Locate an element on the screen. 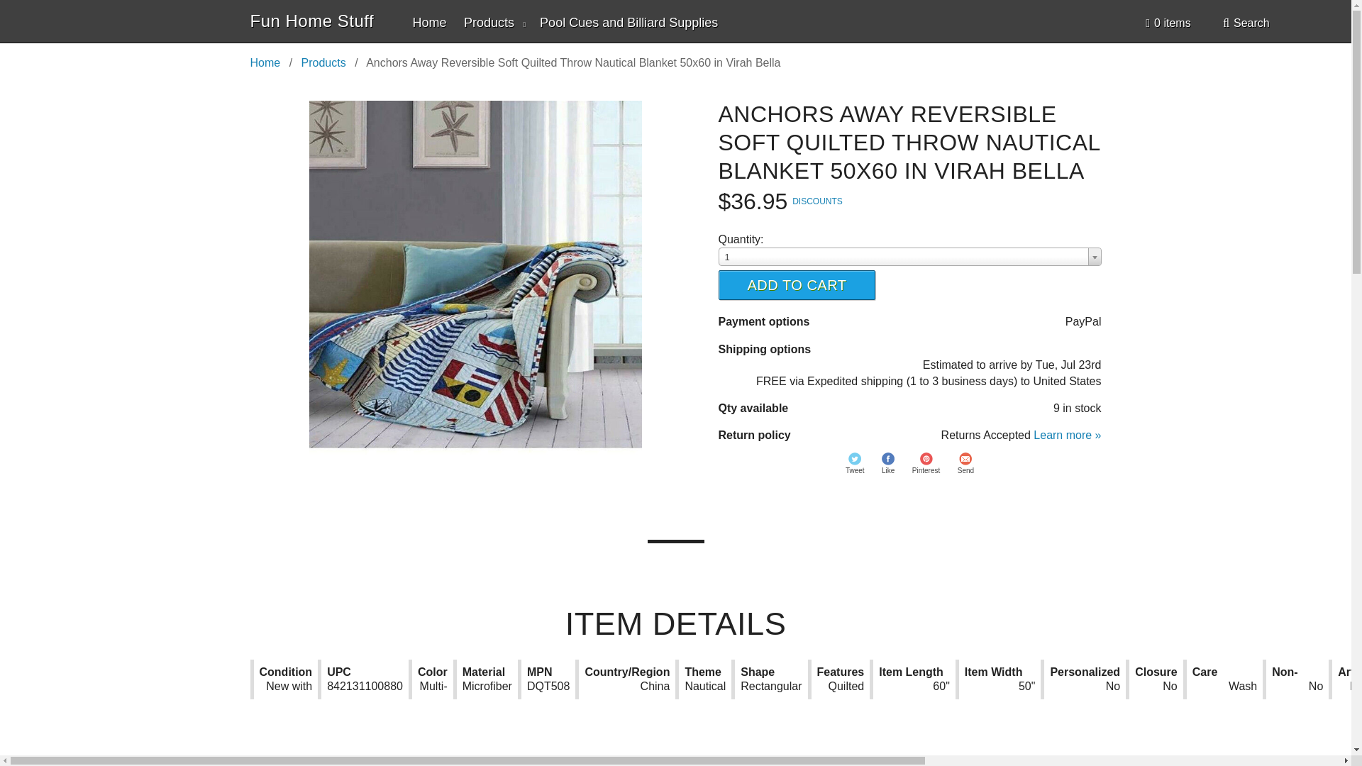 This screenshot has width=1362, height=766. Fun Home Stuff is located at coordinates (311, 21).